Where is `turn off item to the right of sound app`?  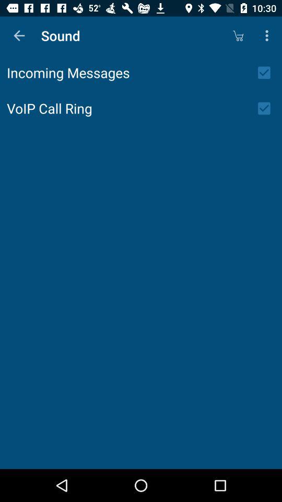
turn off item to the right of sound app is located at coordinates (238, 36).